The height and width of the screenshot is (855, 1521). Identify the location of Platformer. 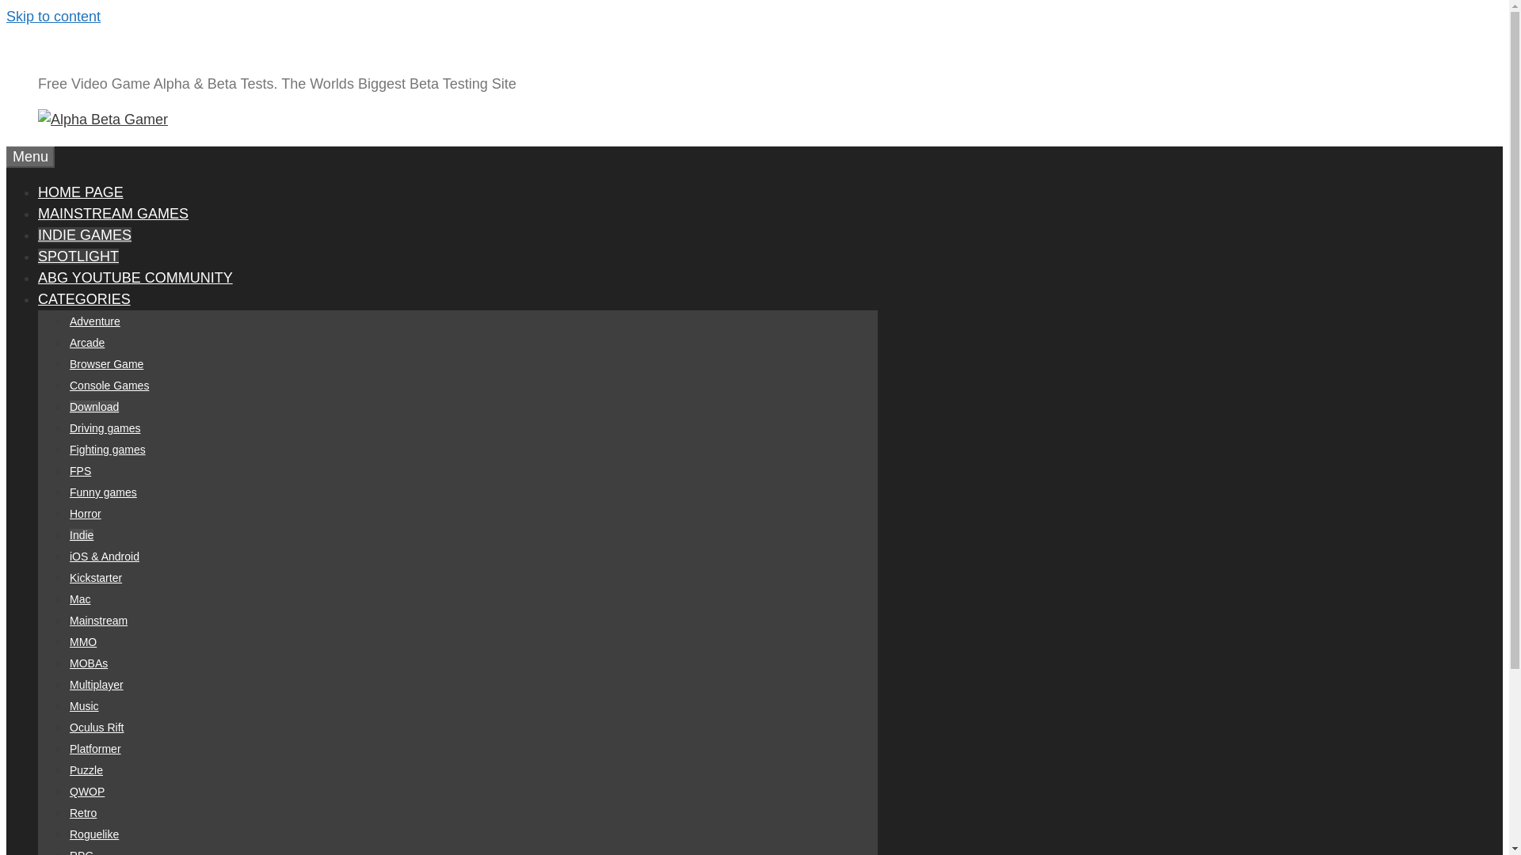
(95, 749).